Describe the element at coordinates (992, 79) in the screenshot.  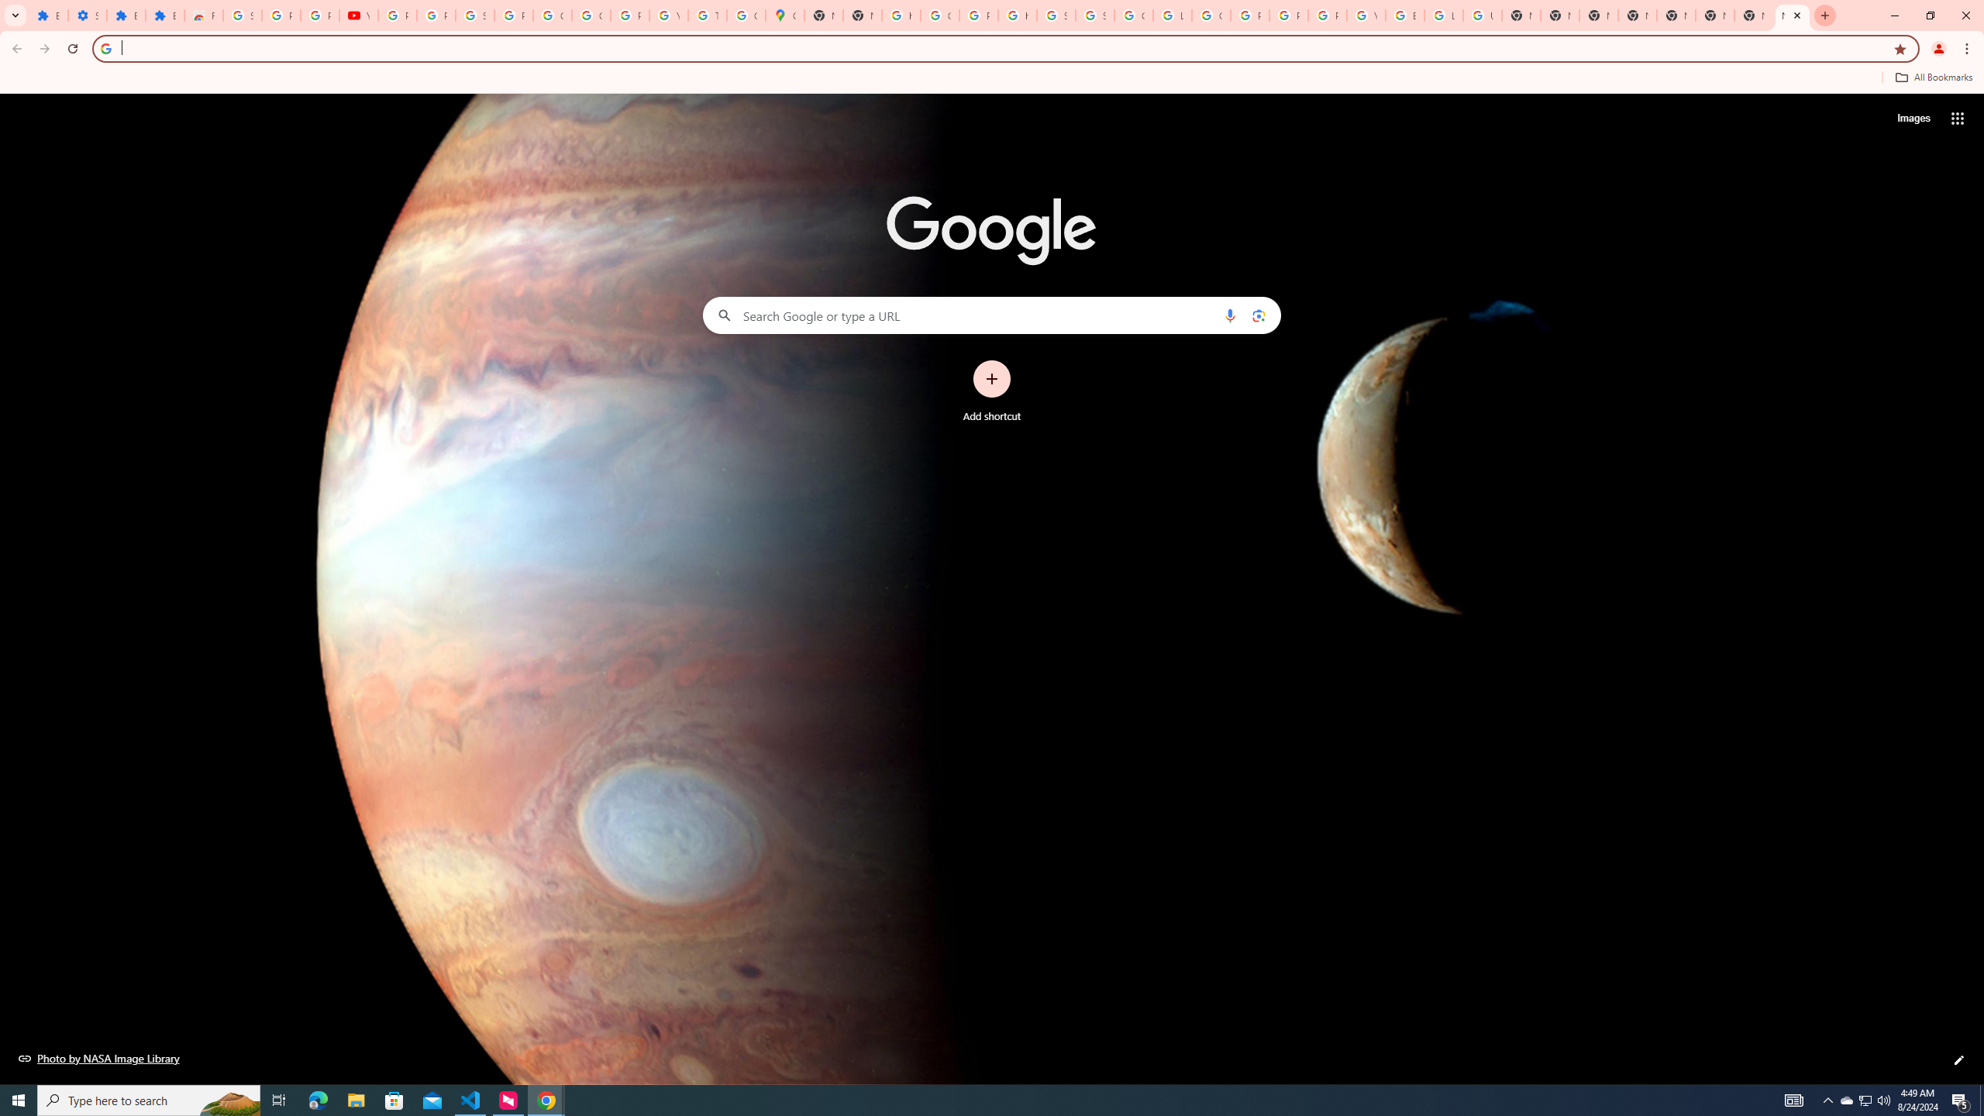
I see `Bookmarks` at that location.